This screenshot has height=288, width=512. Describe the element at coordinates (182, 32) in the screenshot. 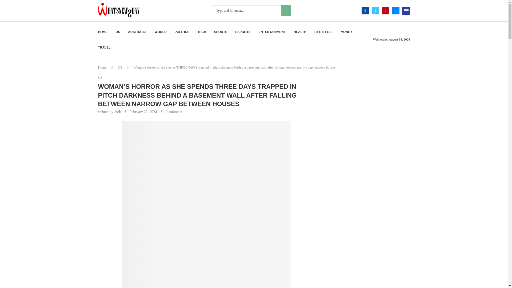

I see `POLITICS` at that location.